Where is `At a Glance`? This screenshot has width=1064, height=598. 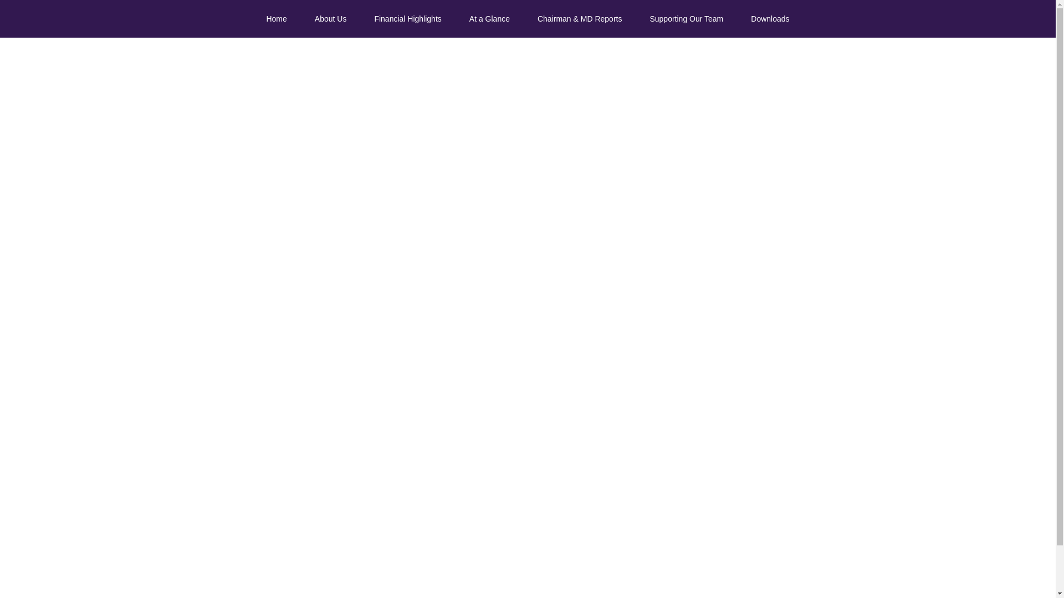
At a Glance is located at coordinates (489, 19).